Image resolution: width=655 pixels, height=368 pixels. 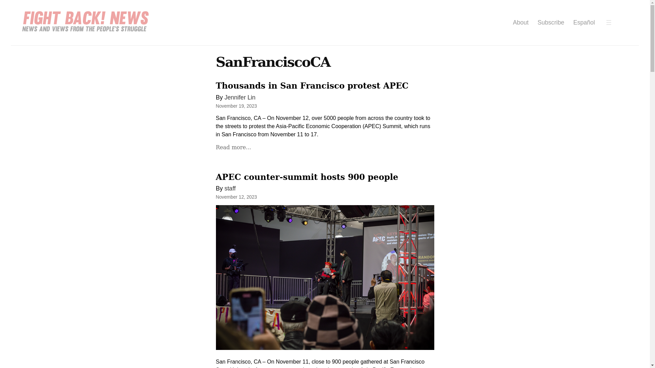 What do you see at coordinates (230, 188) in the screenshot?
I see `staff` at bounding box center [230, 188].